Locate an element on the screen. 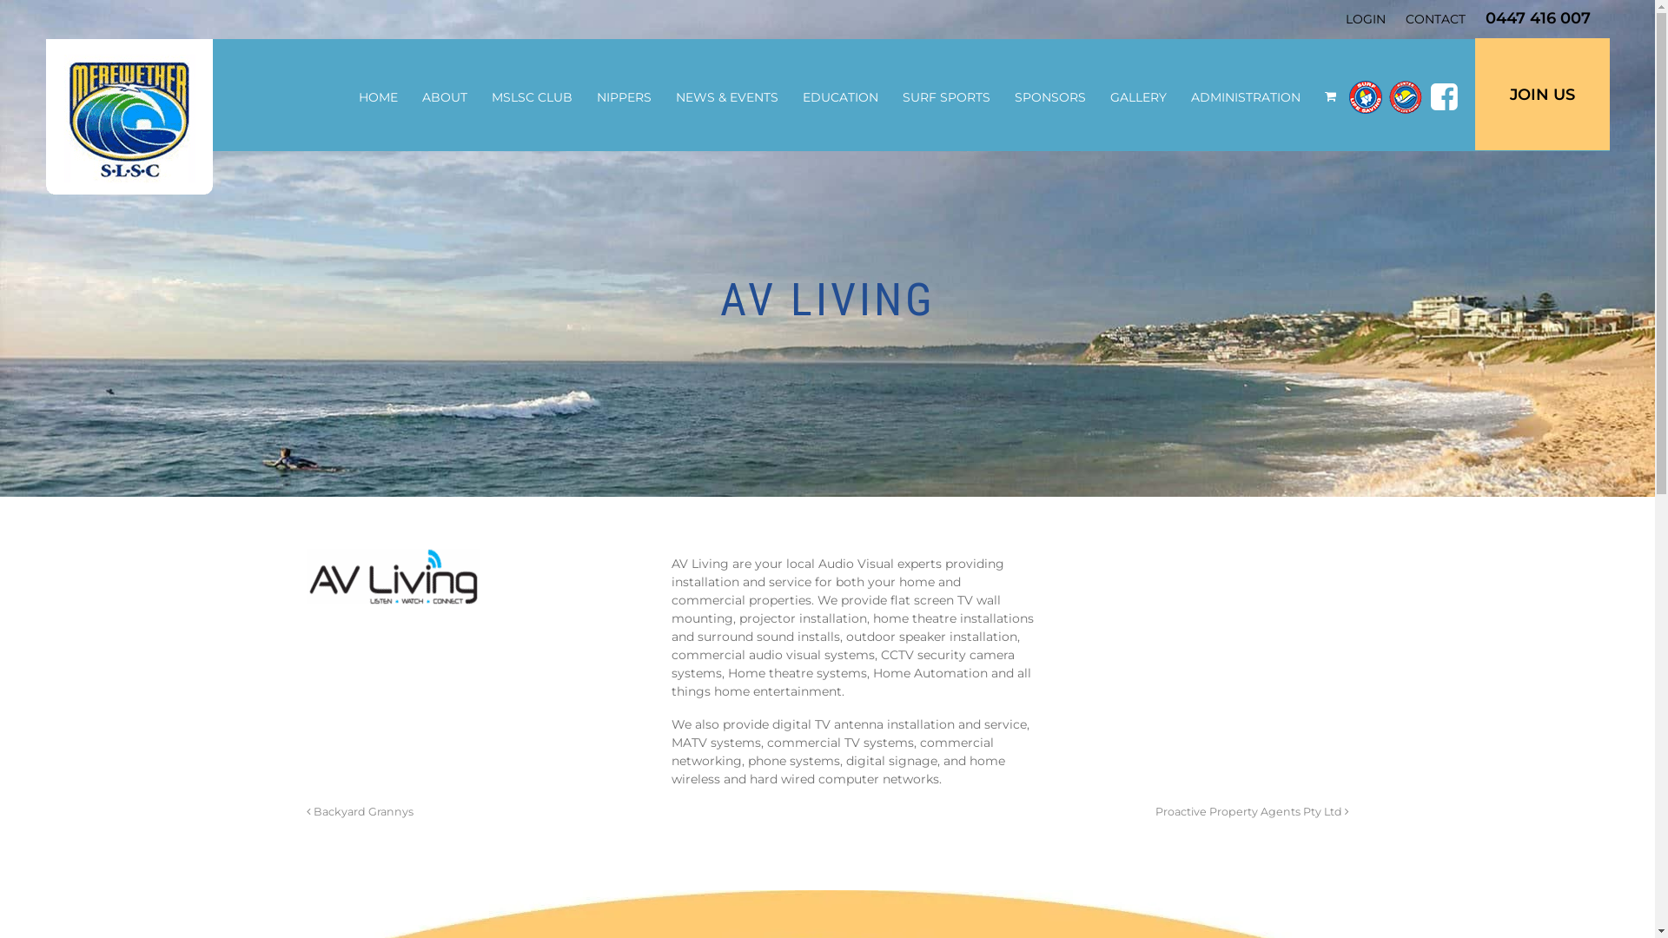 The height and width of the screenshot is (938, 1668). AV Living - is located at coordinates (393, 577).